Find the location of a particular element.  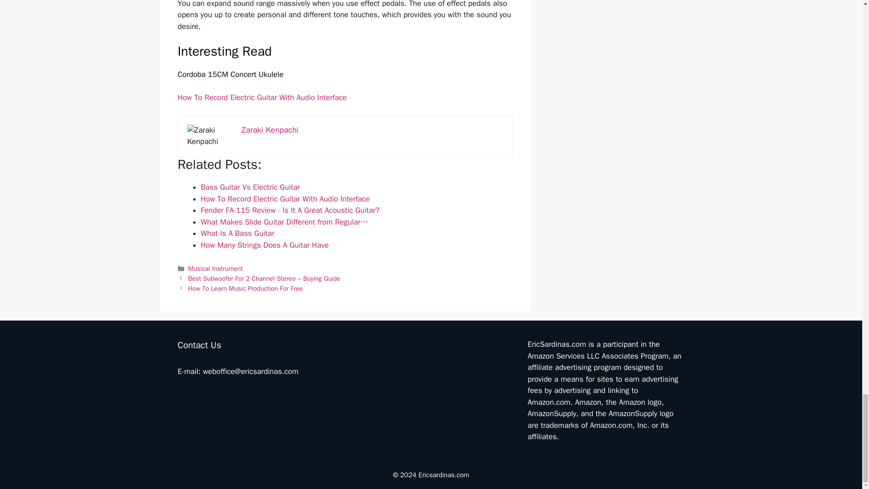

Musical Instrument is located at coordinates (215, 268).